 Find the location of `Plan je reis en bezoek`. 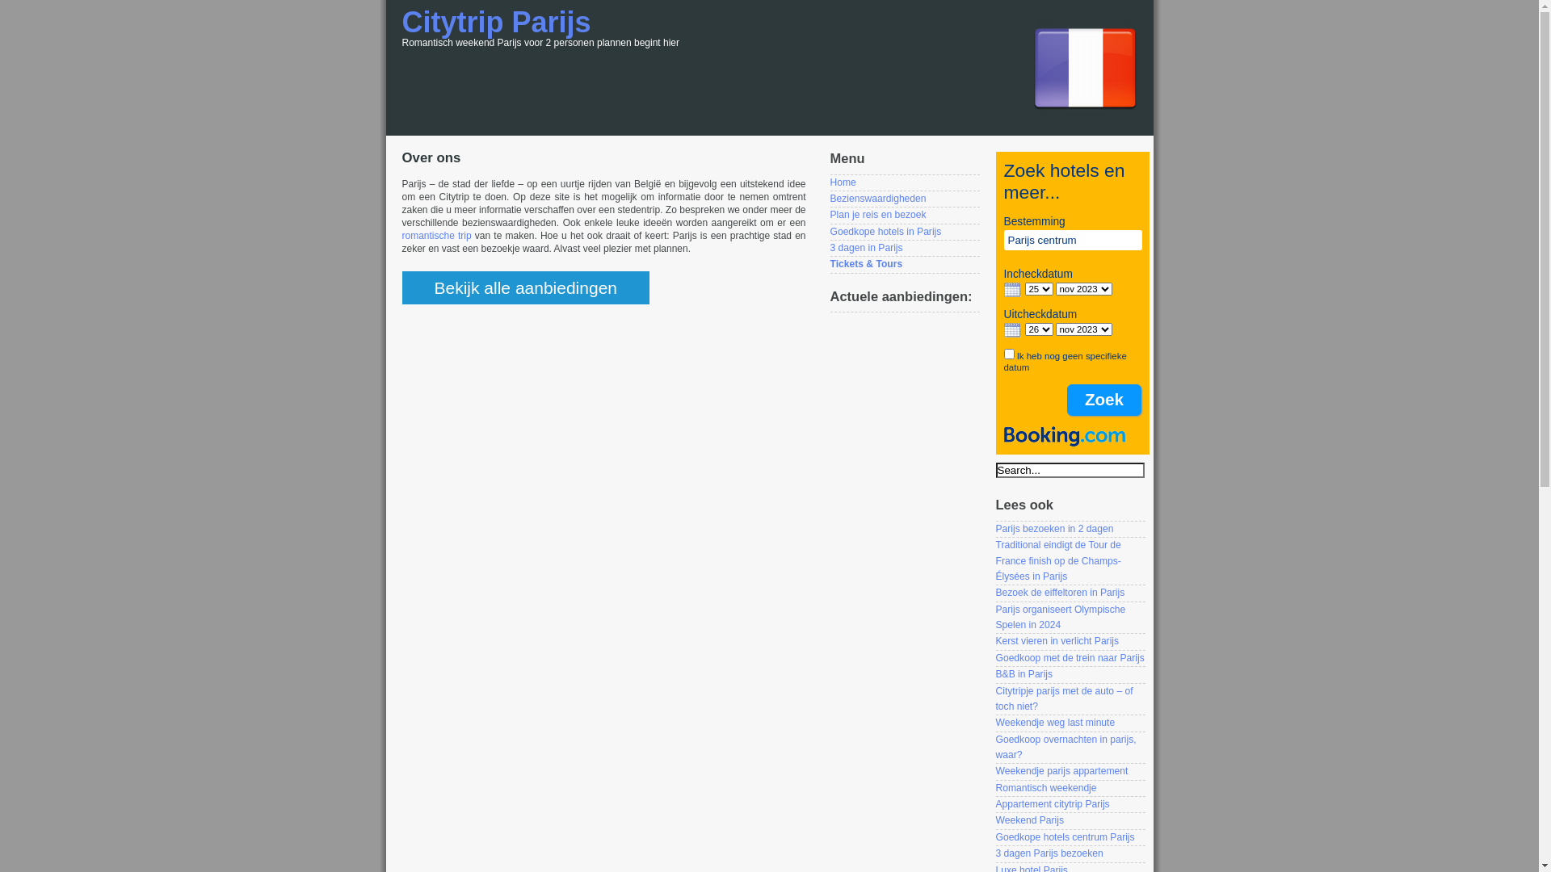

Plan je reis en bezoek is located at coordinates (879, 215).